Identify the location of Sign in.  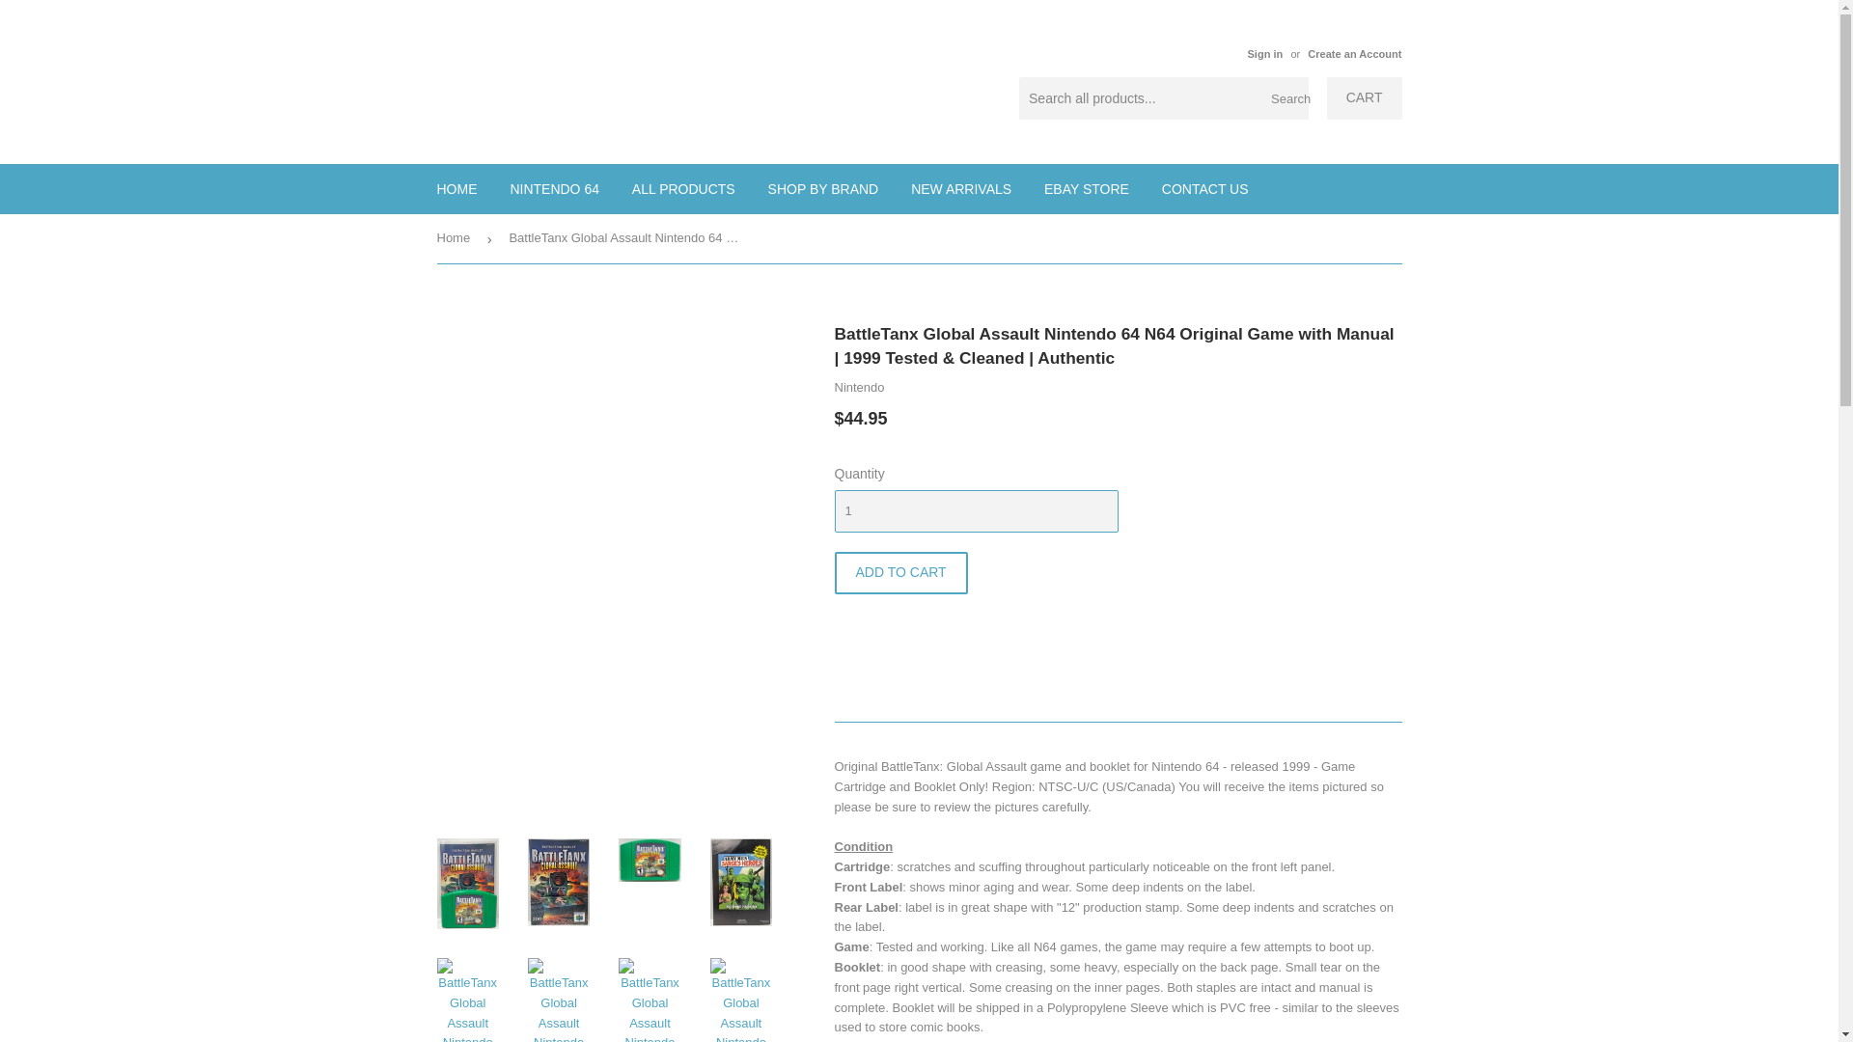
(1264, 53).